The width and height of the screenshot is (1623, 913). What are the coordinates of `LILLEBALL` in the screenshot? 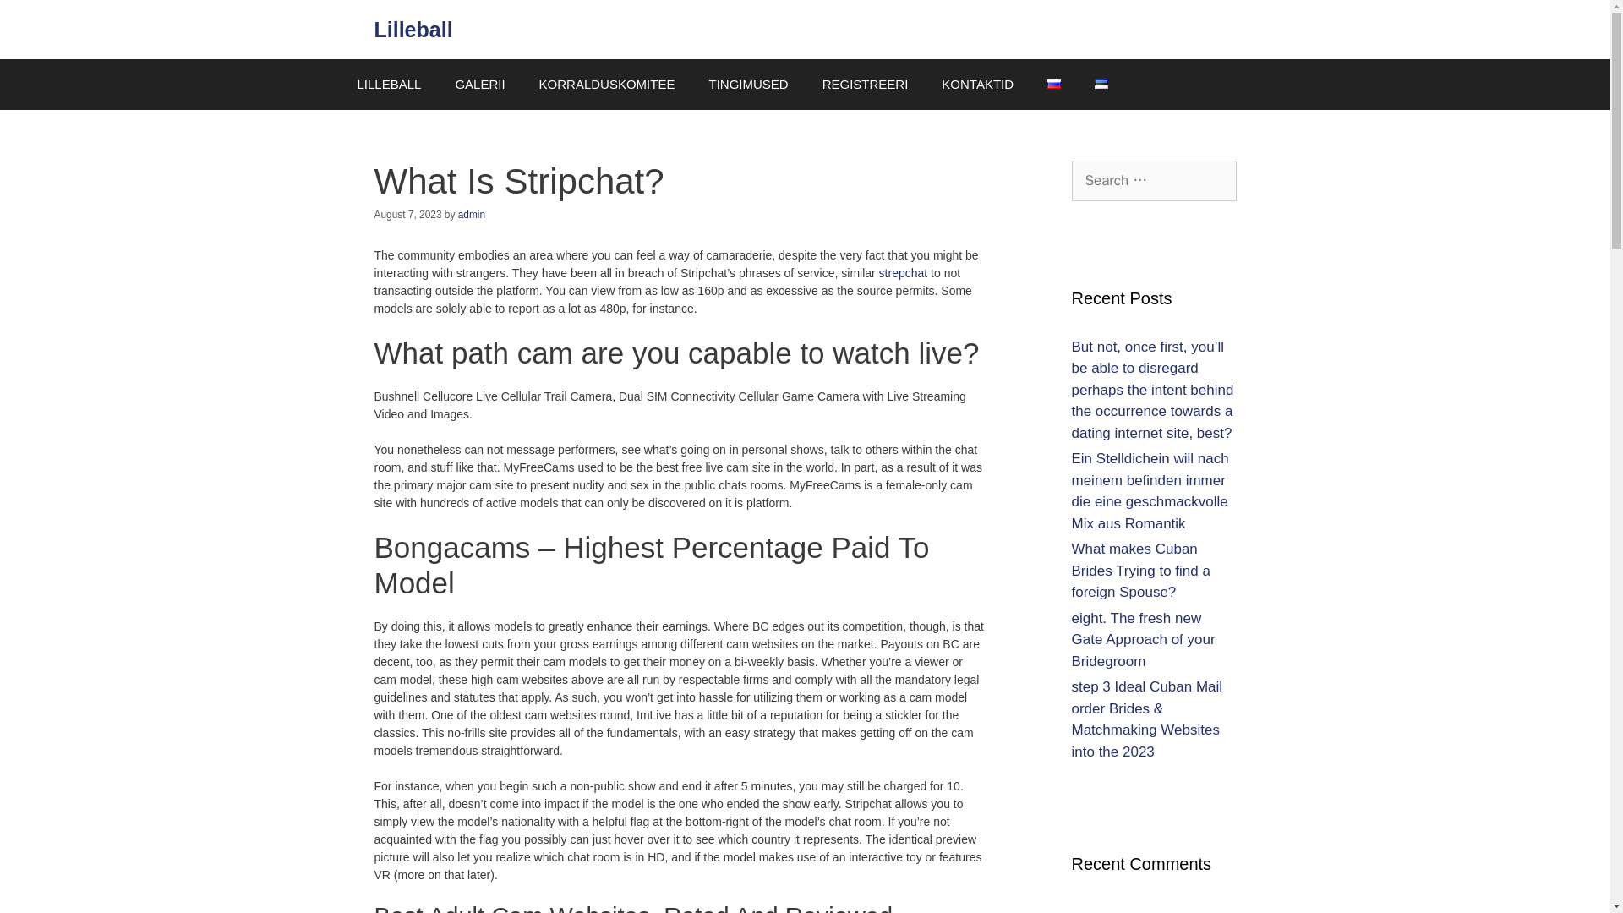 It's located at (389, 85).